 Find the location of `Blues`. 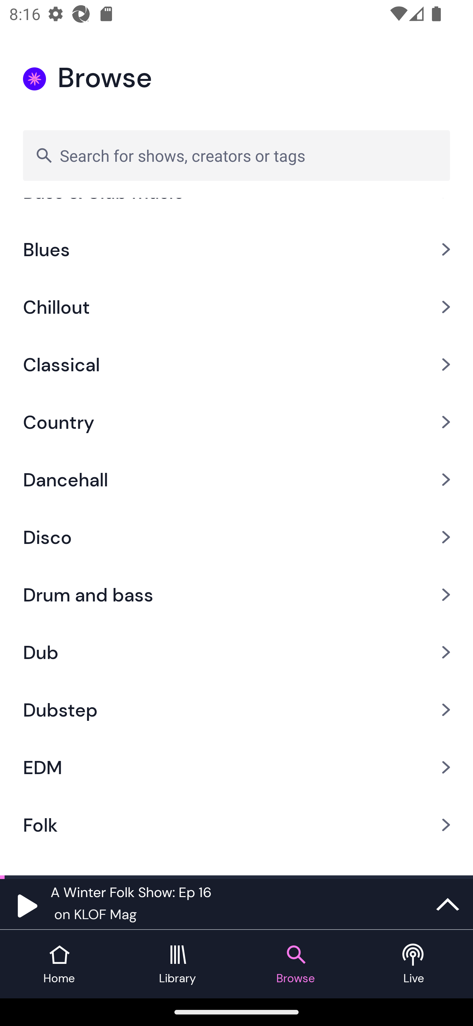

Blues is located at coordinates (236, 249).